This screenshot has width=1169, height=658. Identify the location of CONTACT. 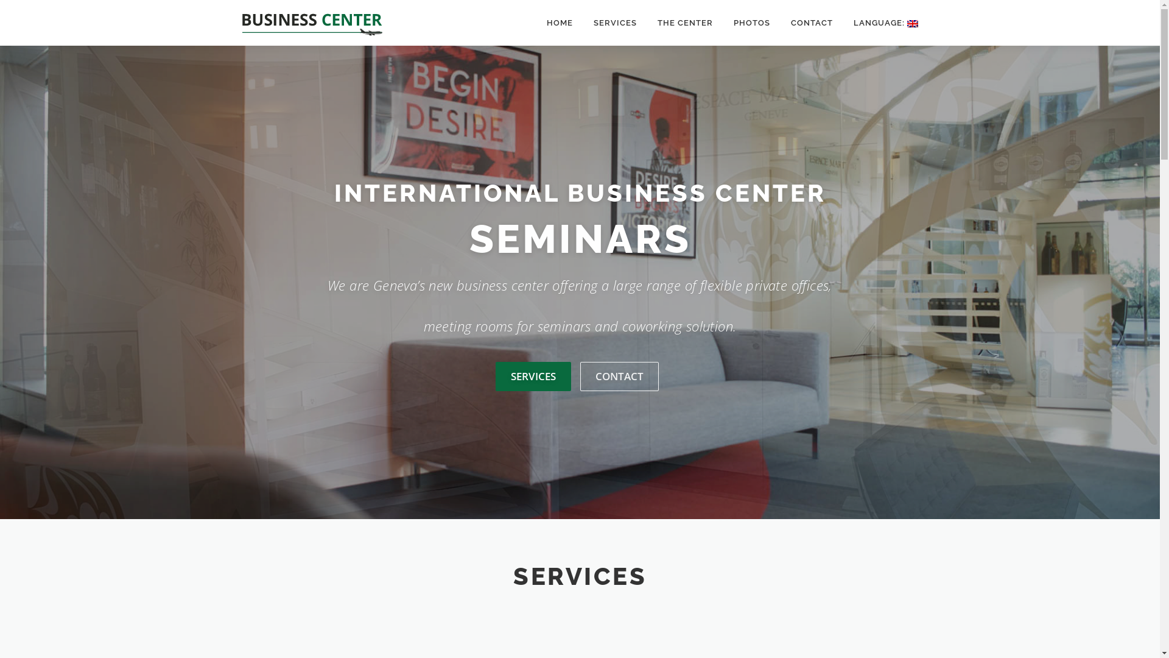
(619, 377).